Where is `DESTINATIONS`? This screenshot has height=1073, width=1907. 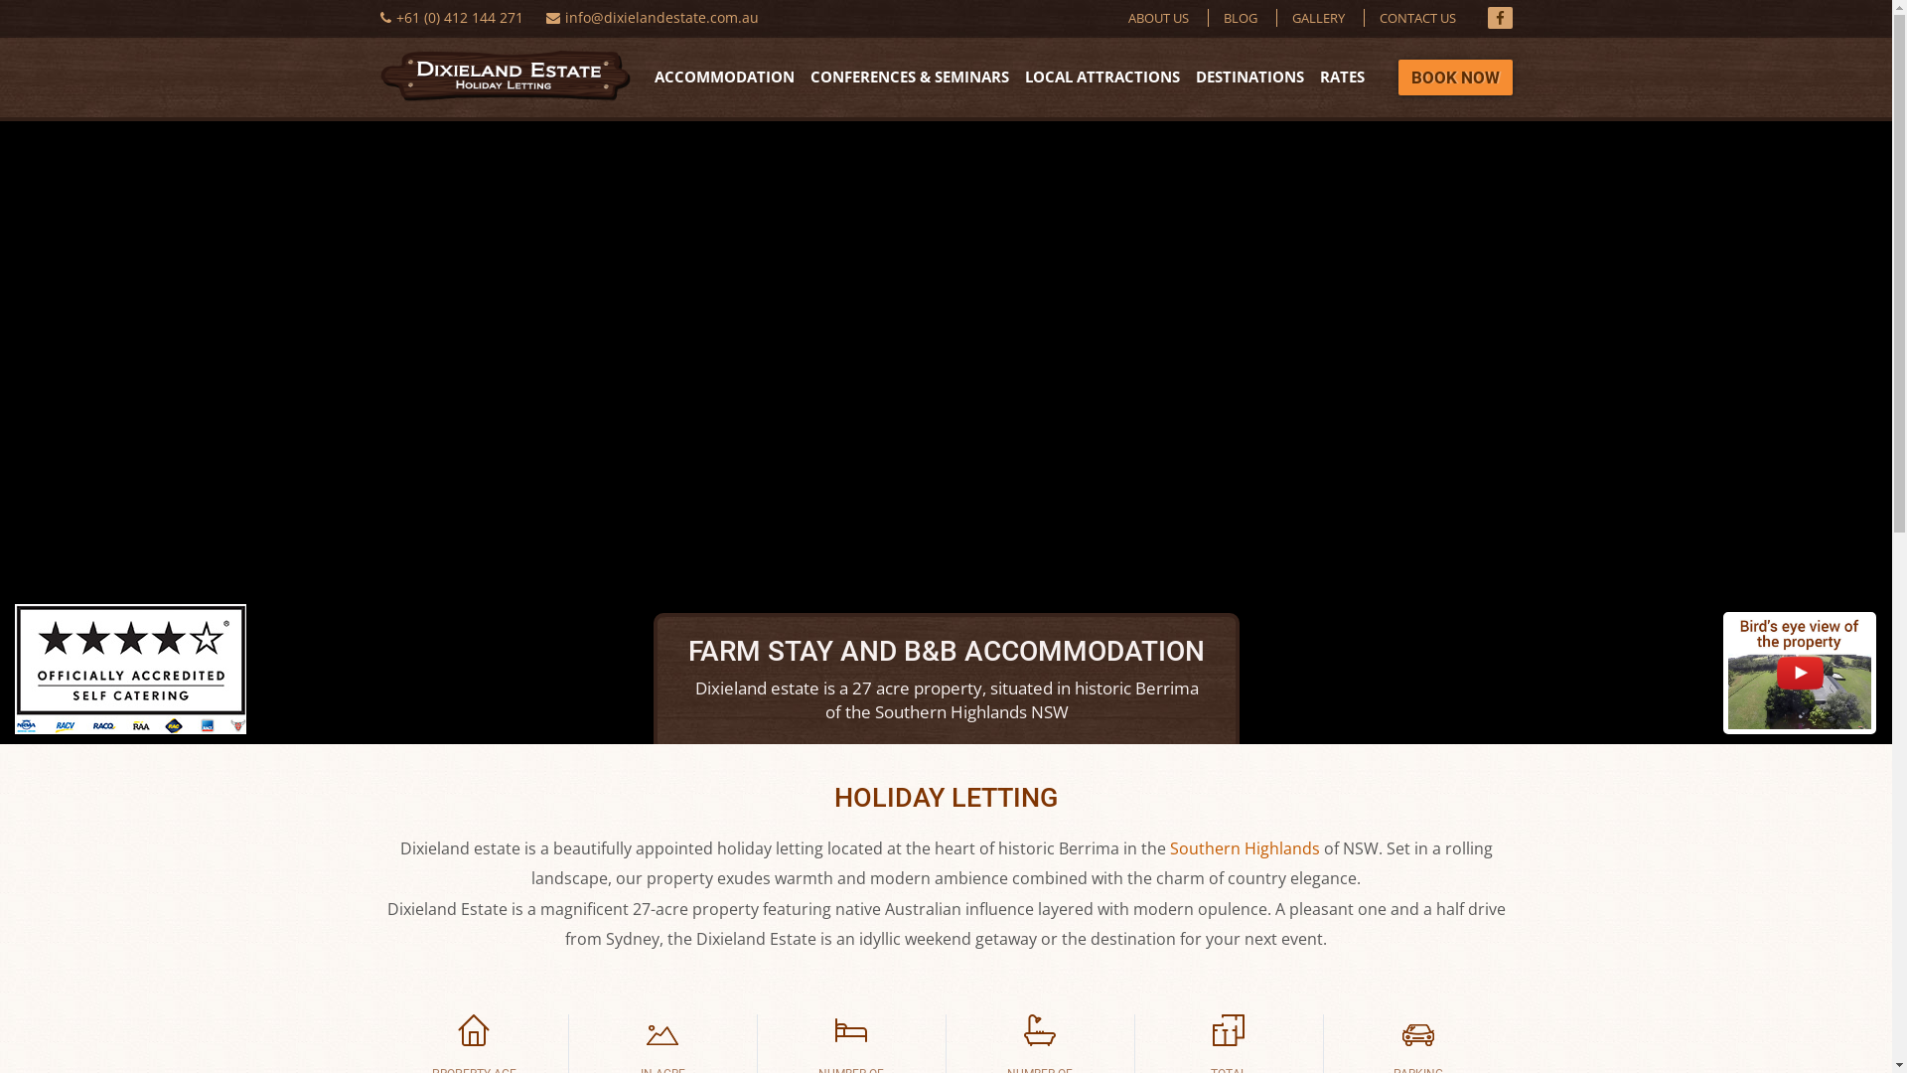 DESTINATIONS is located at coordinates (1249, 79).